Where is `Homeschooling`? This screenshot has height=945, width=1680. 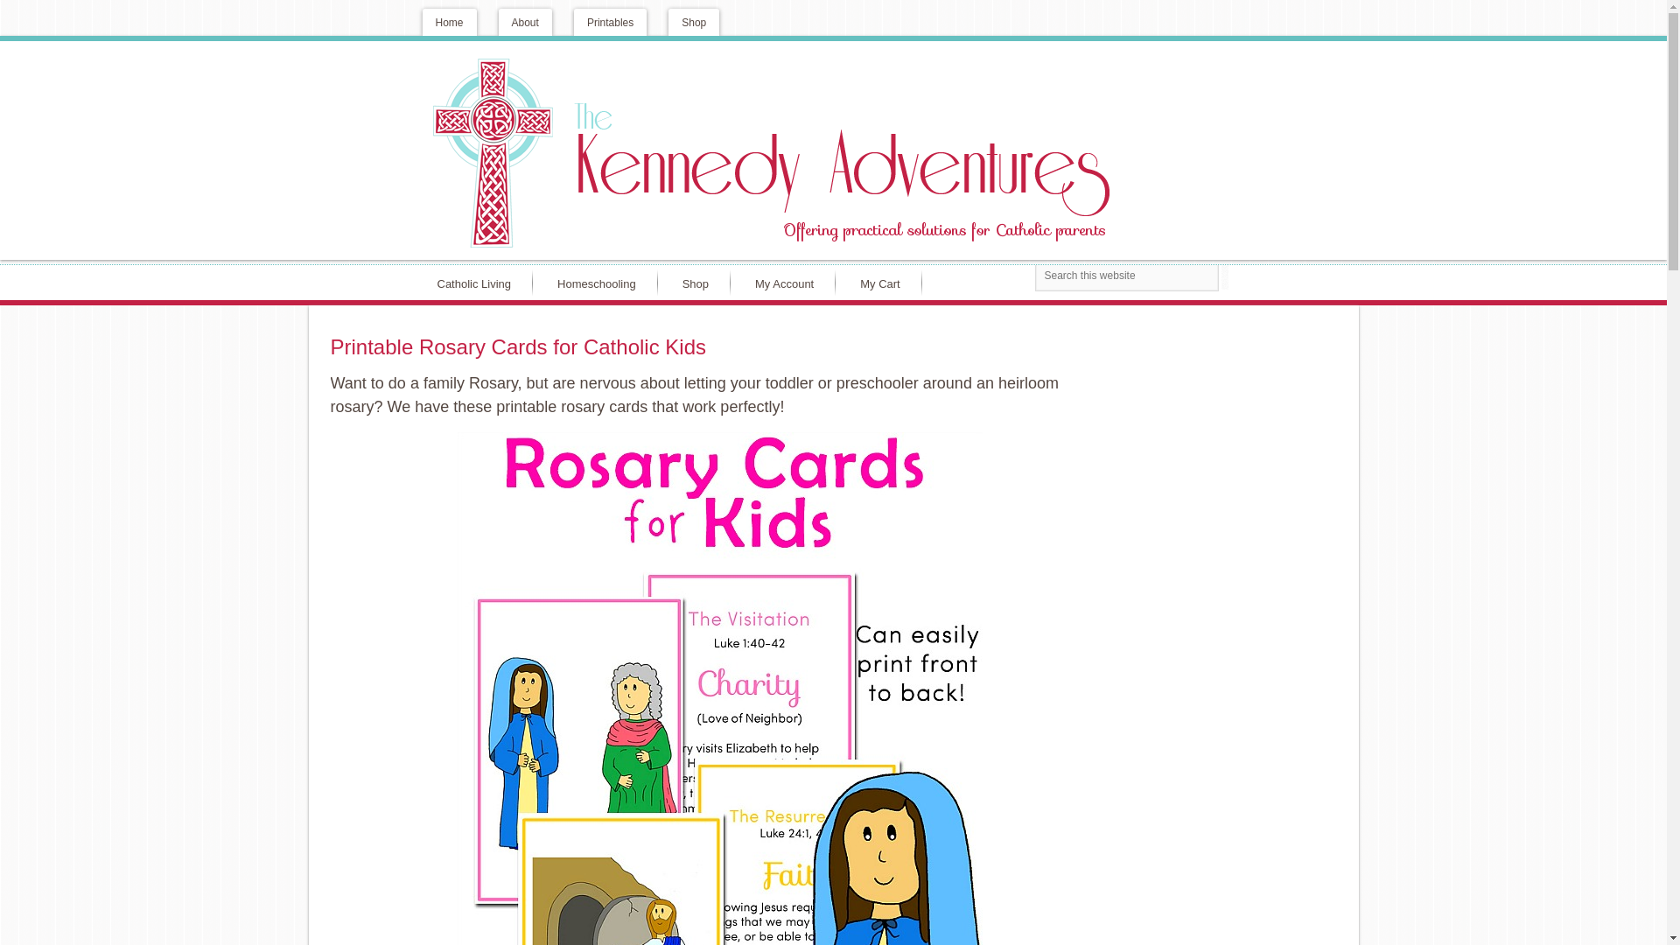 Homeschooling is located at coordinates (600, 283).